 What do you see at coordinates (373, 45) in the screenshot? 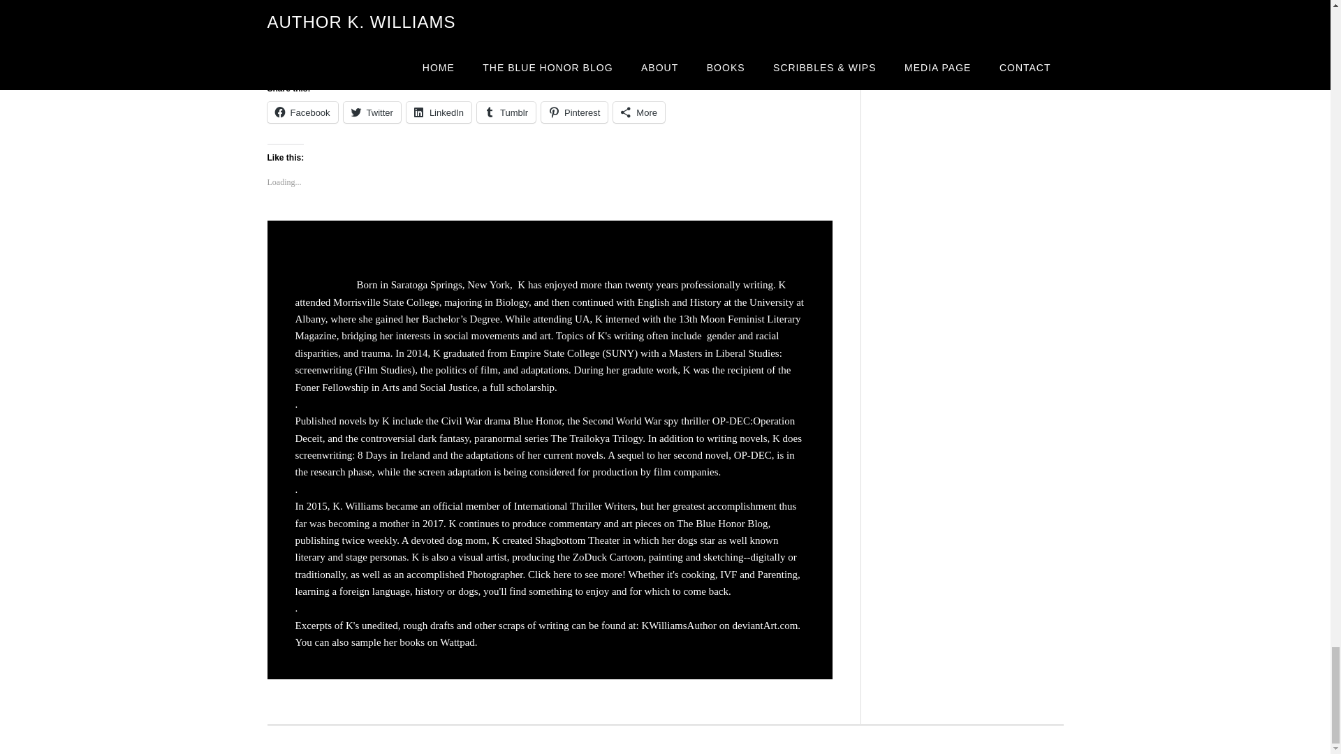
I see `the online companion` at bounding box center [373, 45].